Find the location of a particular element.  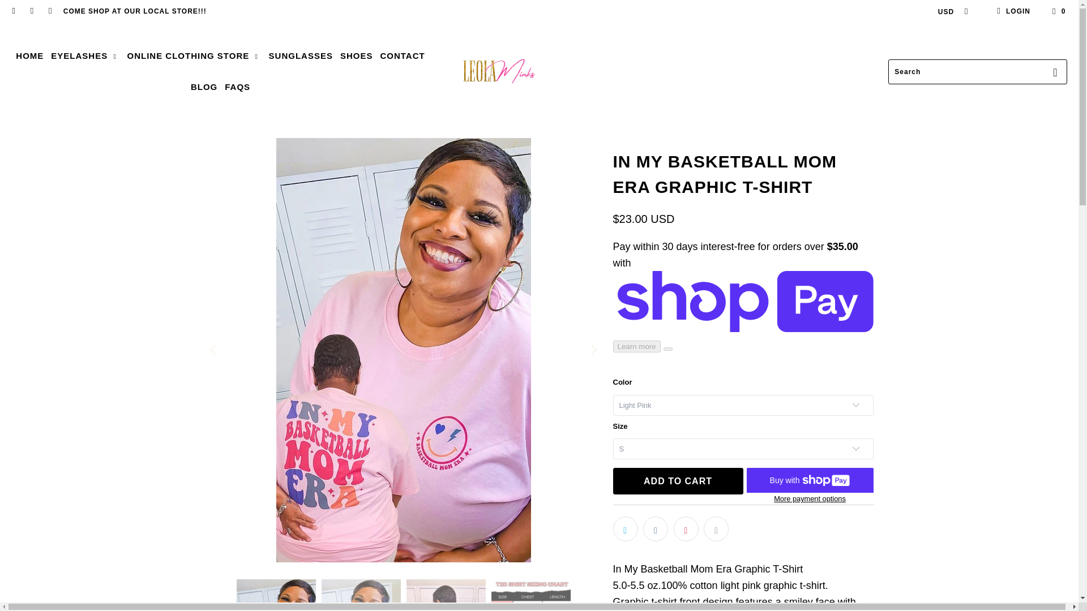

Email this to a friend is located at coordinates (716, 528).